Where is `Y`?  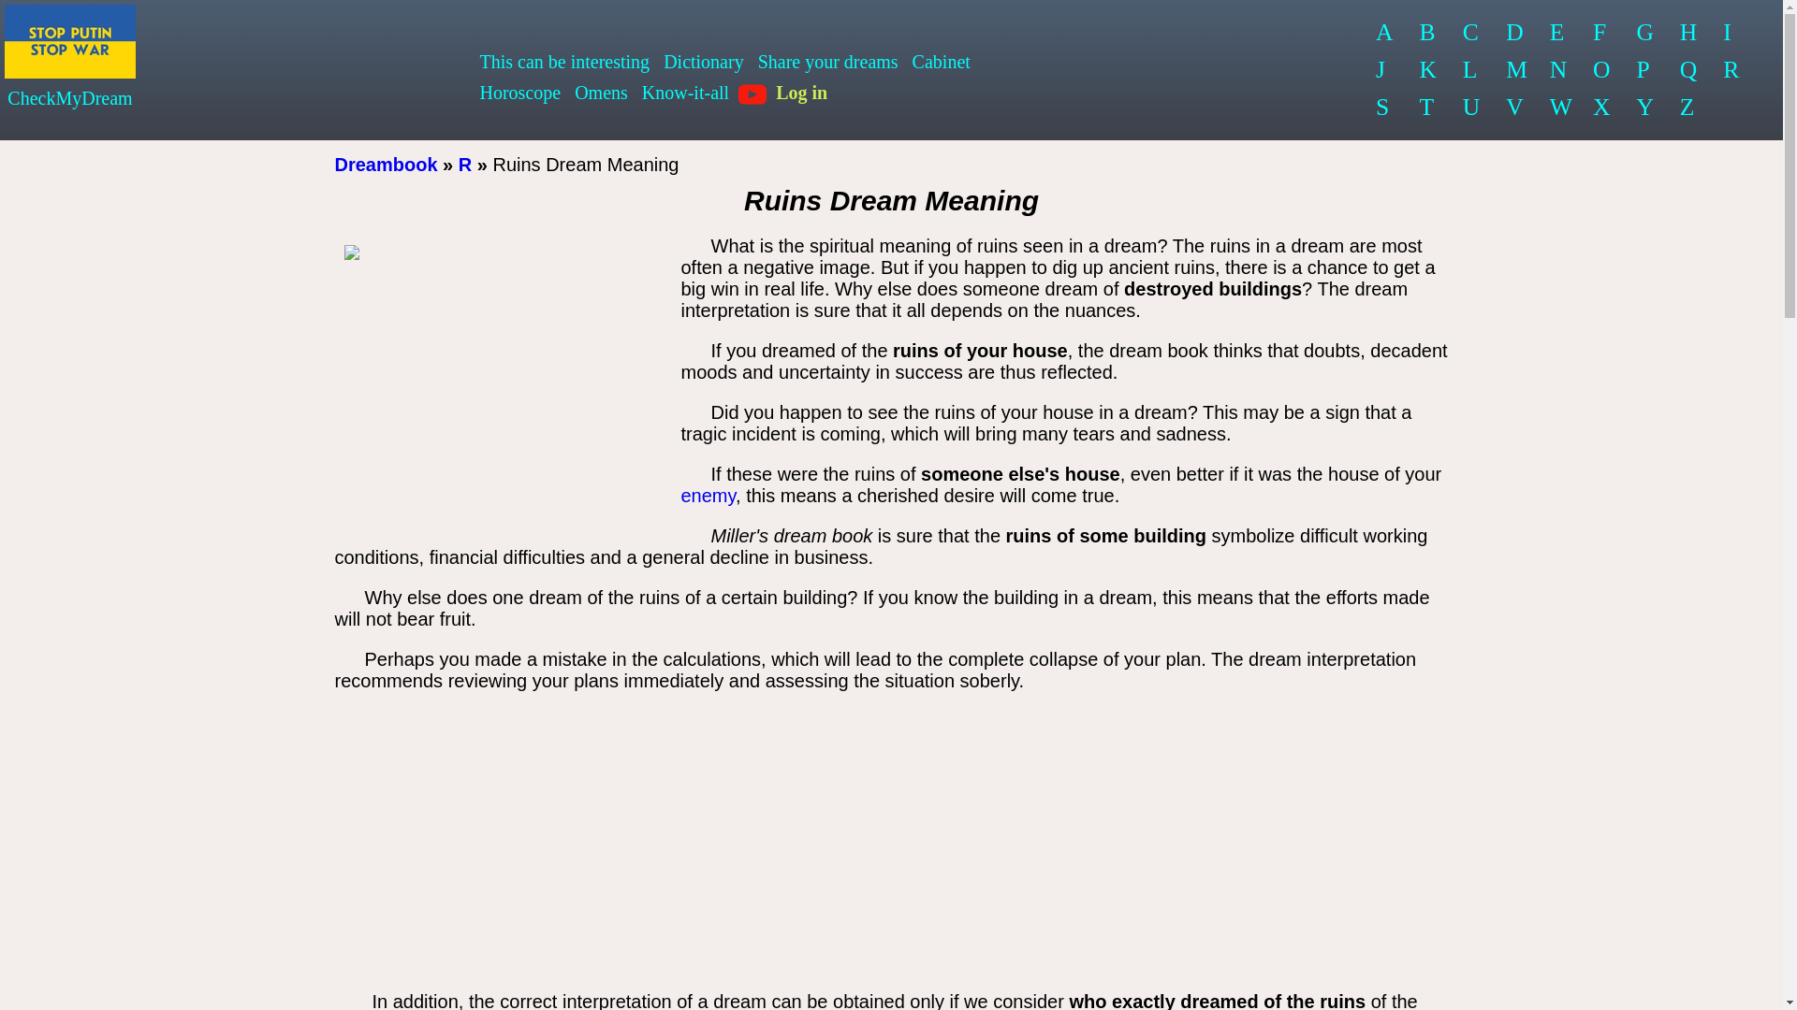
Y is located at coordinates (1644, 108).